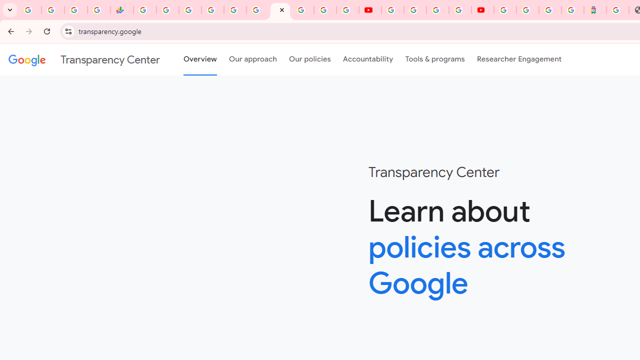 Image resolution: width=640 pixels, height=360 pixels. I want to click on Our policies, so click(310, 59).